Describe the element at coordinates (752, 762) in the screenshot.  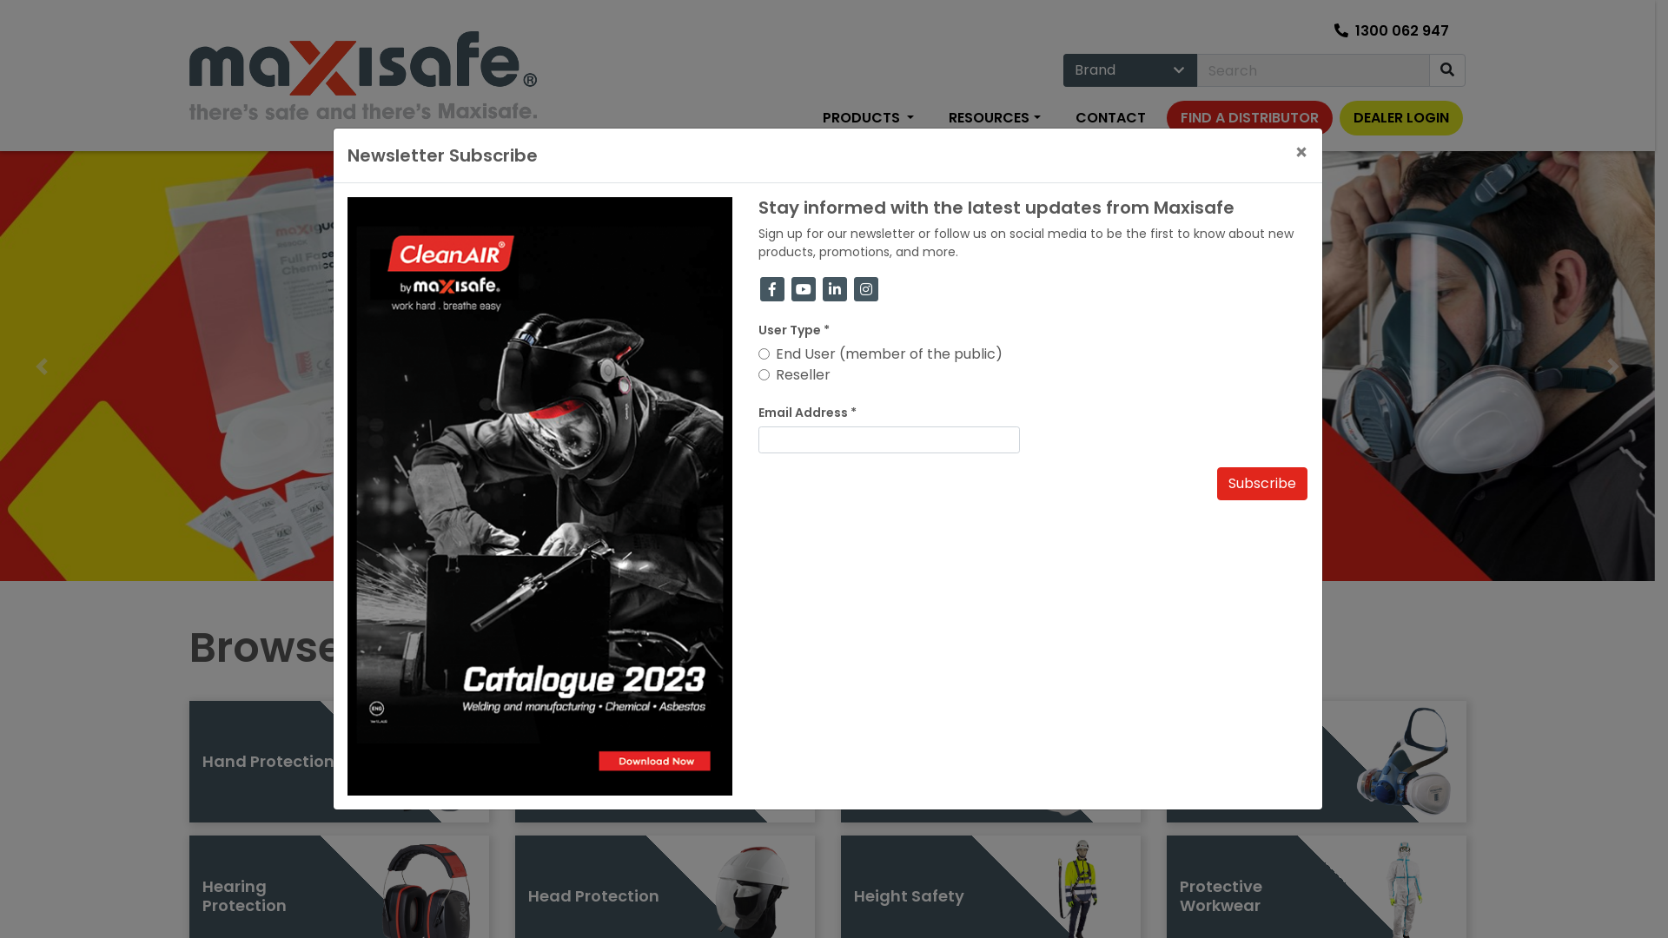
I see `Eye Protection` at that location.